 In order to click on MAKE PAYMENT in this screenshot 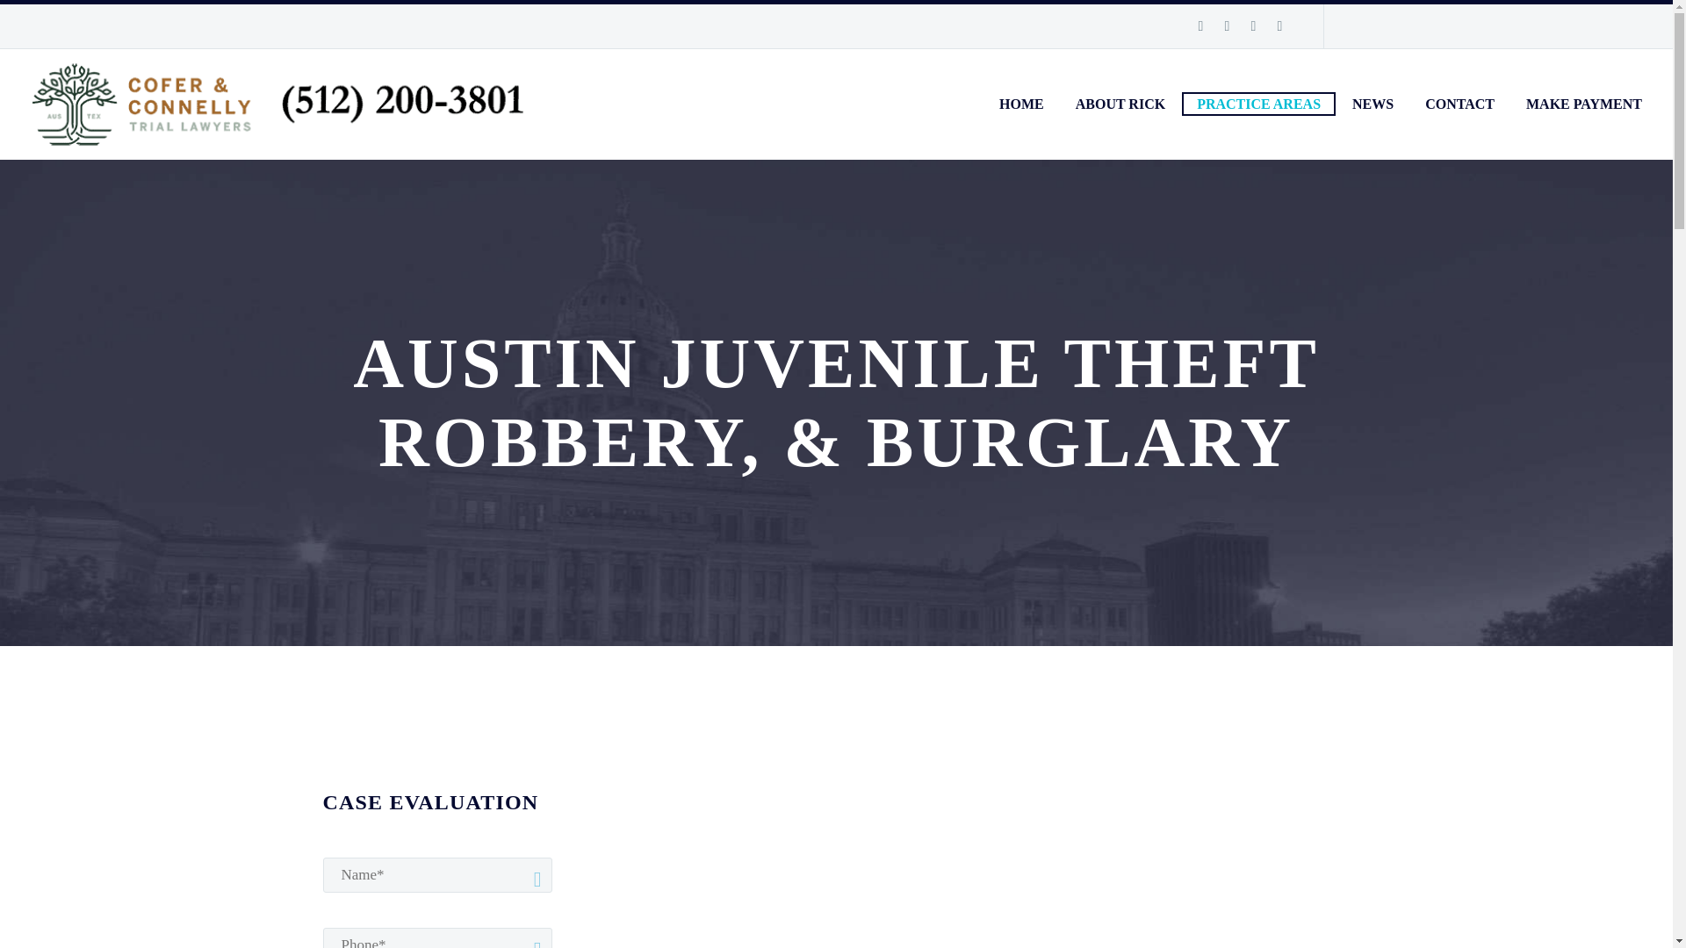, I will do `click(1584, 104)`.